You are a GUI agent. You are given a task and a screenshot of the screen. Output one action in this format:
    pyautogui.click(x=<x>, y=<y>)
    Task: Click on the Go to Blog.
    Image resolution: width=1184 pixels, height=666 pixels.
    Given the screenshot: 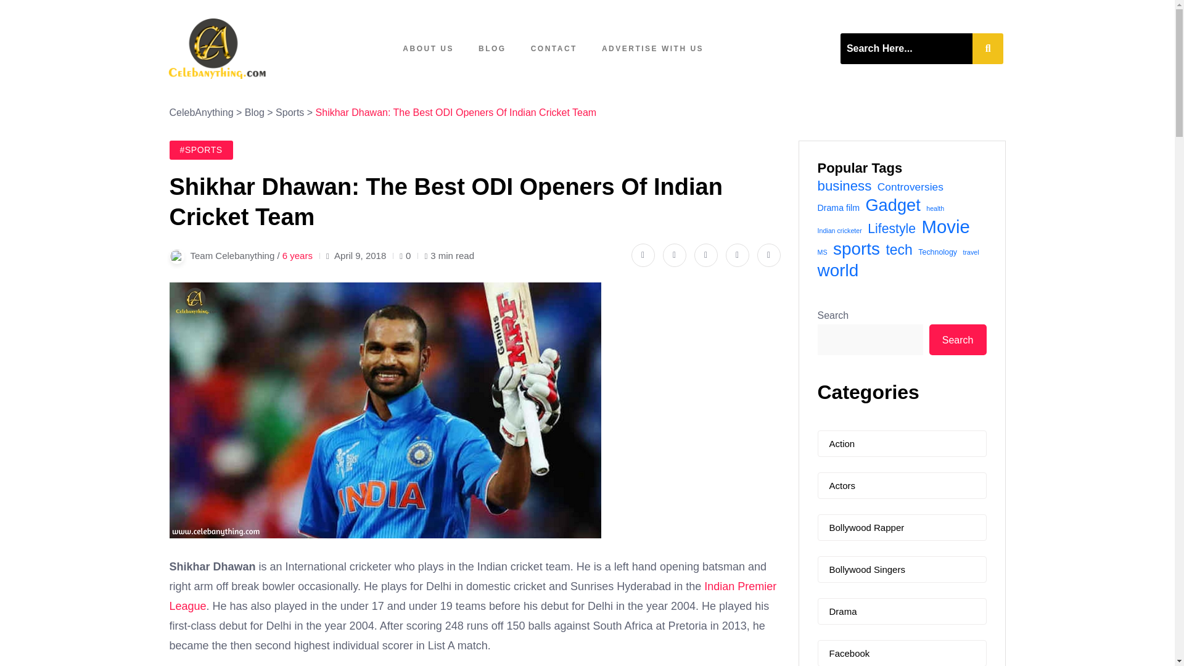 What is the action you would take?
    pyautogui.click(x=254, y=112)
    